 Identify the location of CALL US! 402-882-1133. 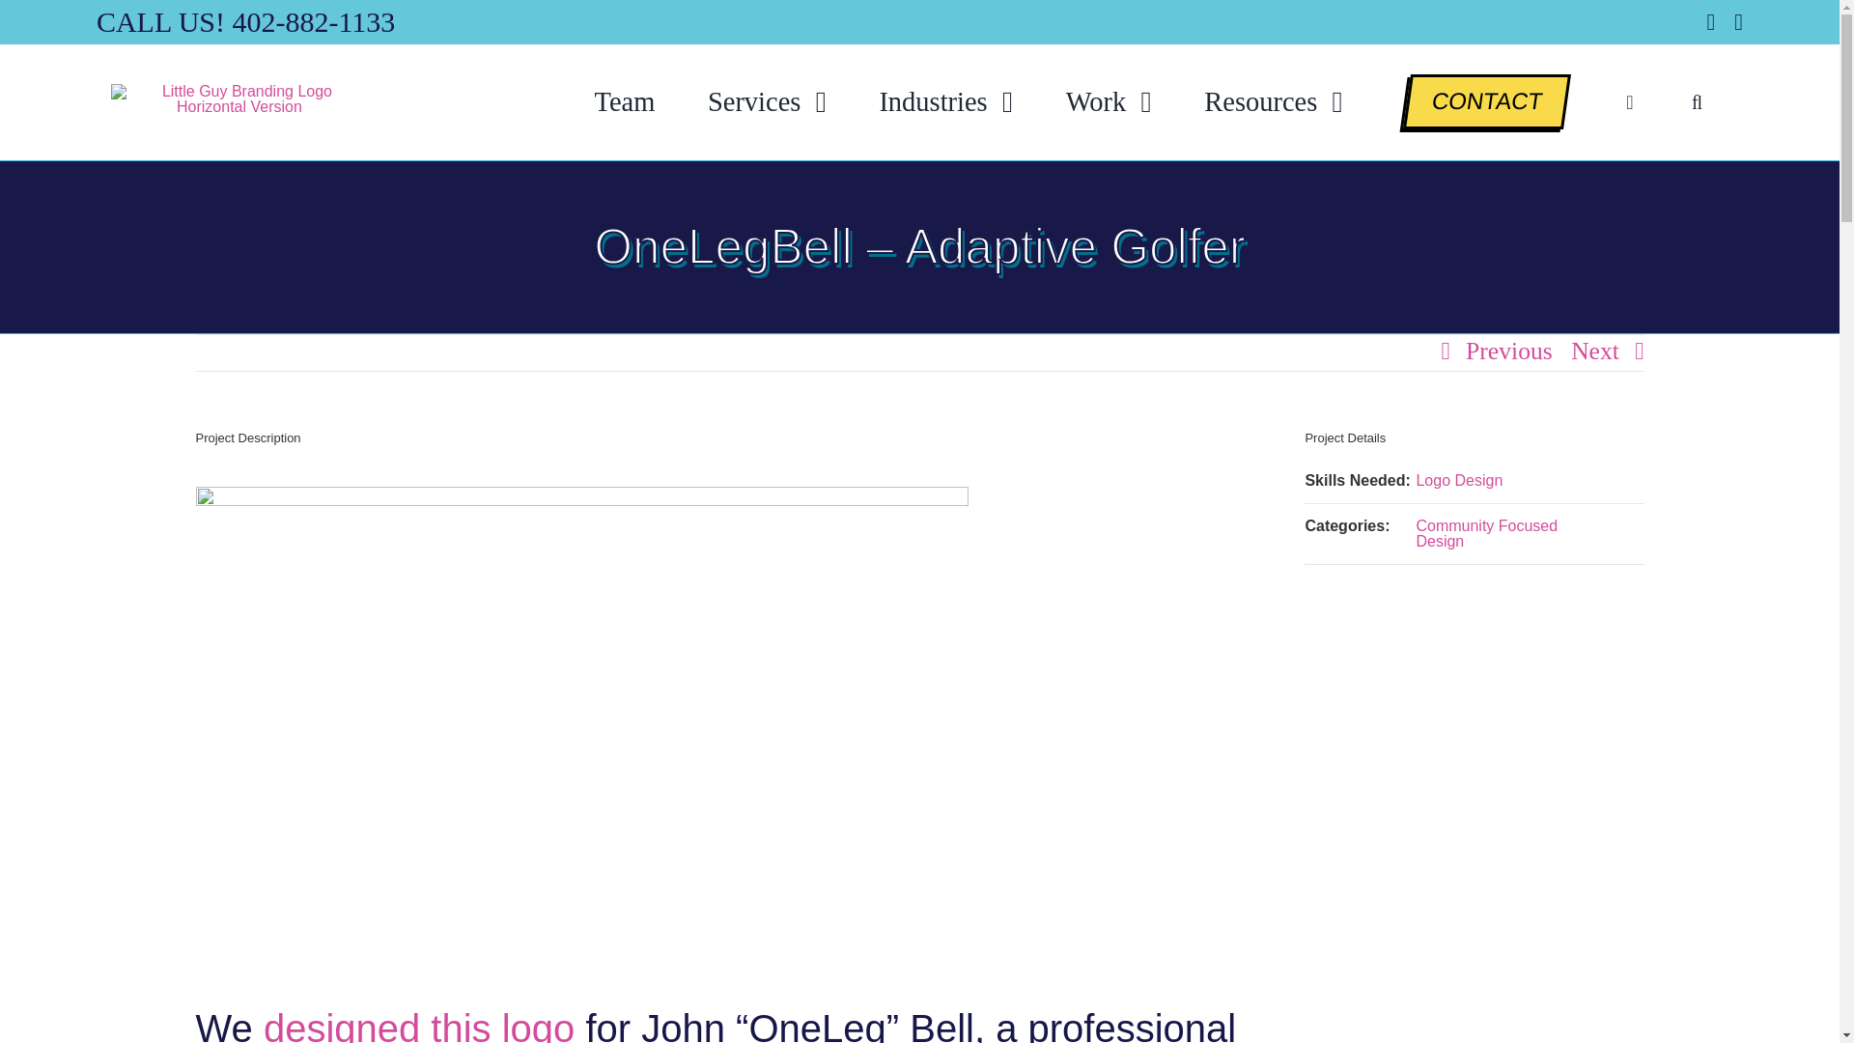
(245, 21).